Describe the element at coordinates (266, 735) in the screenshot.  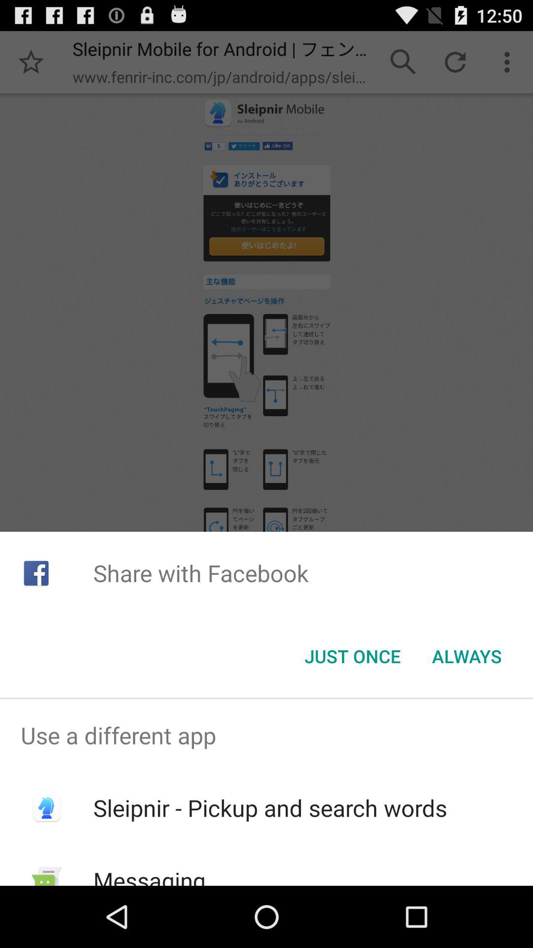
I see `flip until use a different app` at that location.